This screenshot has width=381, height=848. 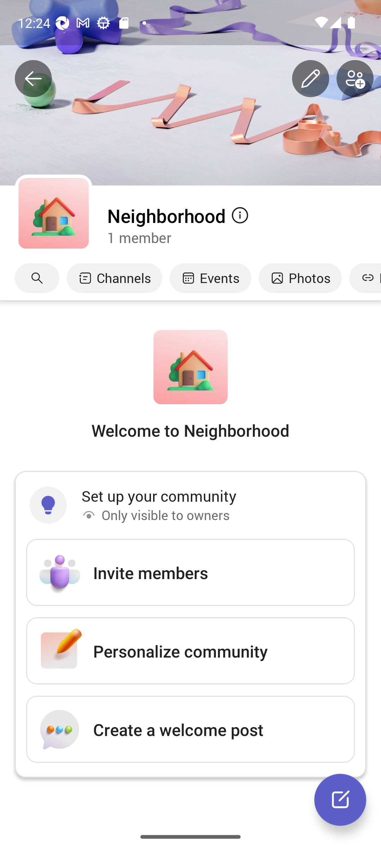 What do you see at coordinates (190, 572) in the screenshot?
I see `Invite members` at bounding box center [190, 572].